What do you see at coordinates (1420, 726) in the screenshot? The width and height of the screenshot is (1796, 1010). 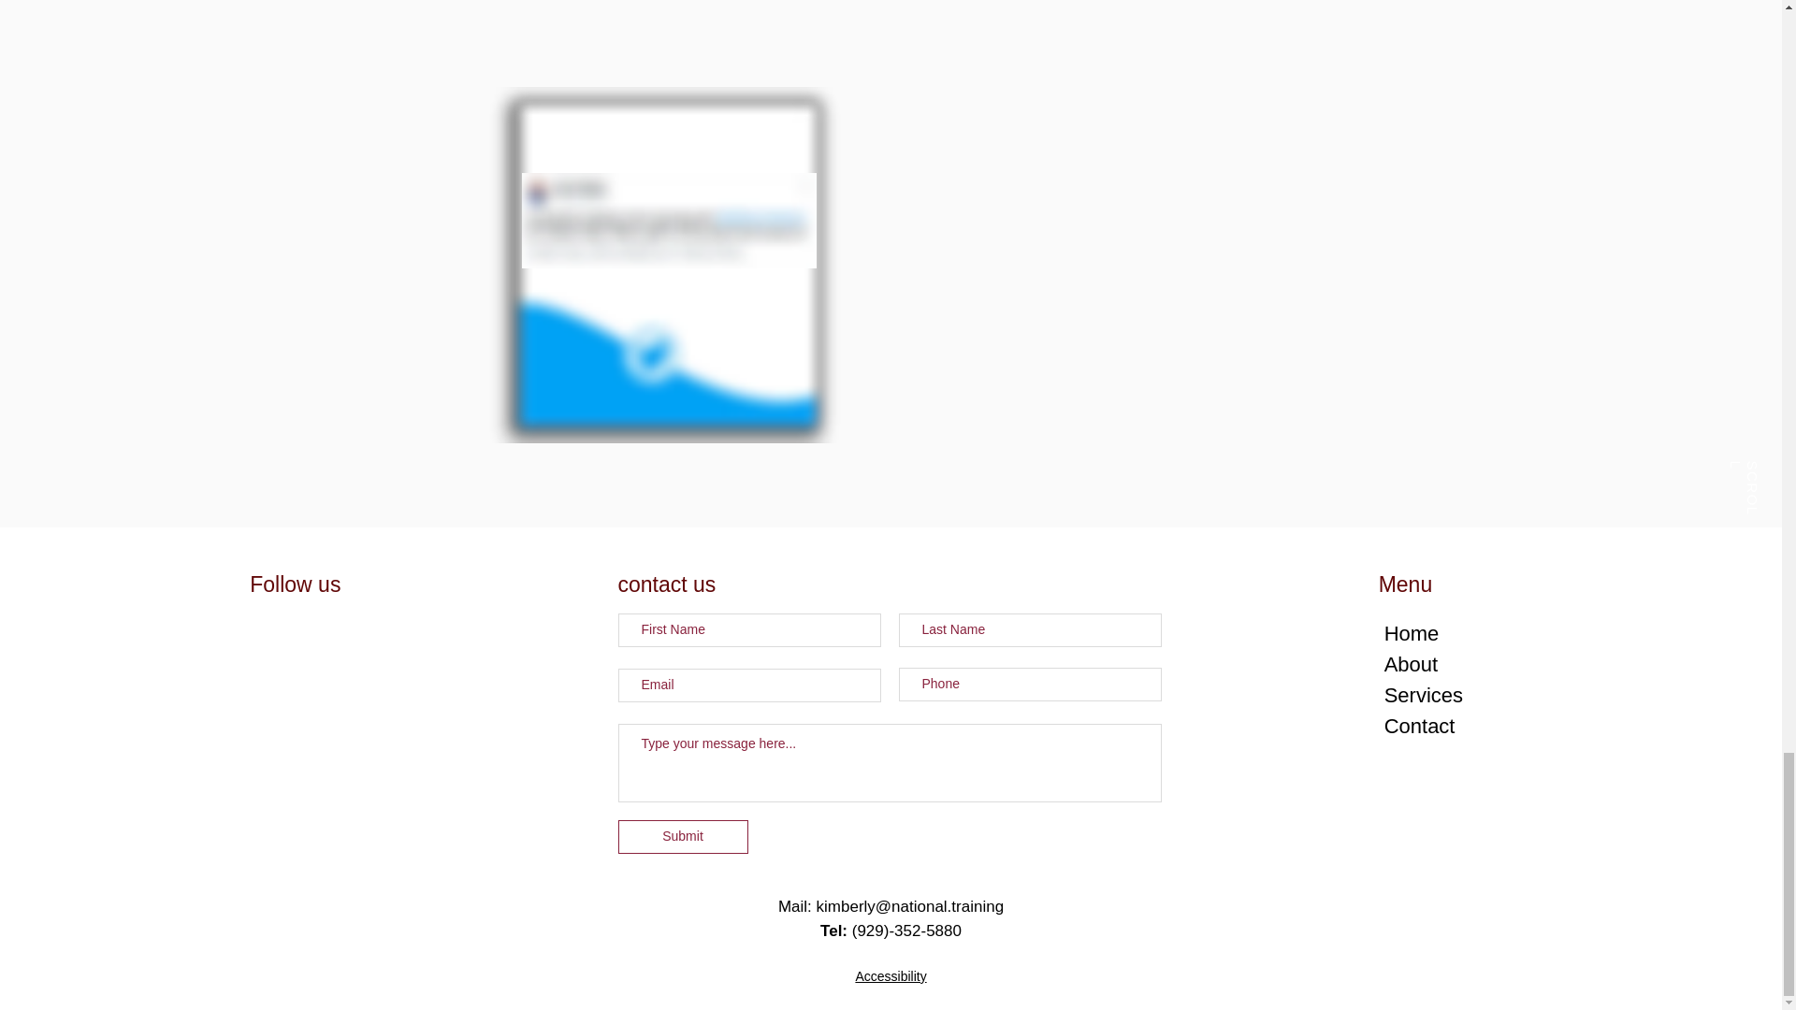 I see `Contact` at bounding box center [1420, 726].